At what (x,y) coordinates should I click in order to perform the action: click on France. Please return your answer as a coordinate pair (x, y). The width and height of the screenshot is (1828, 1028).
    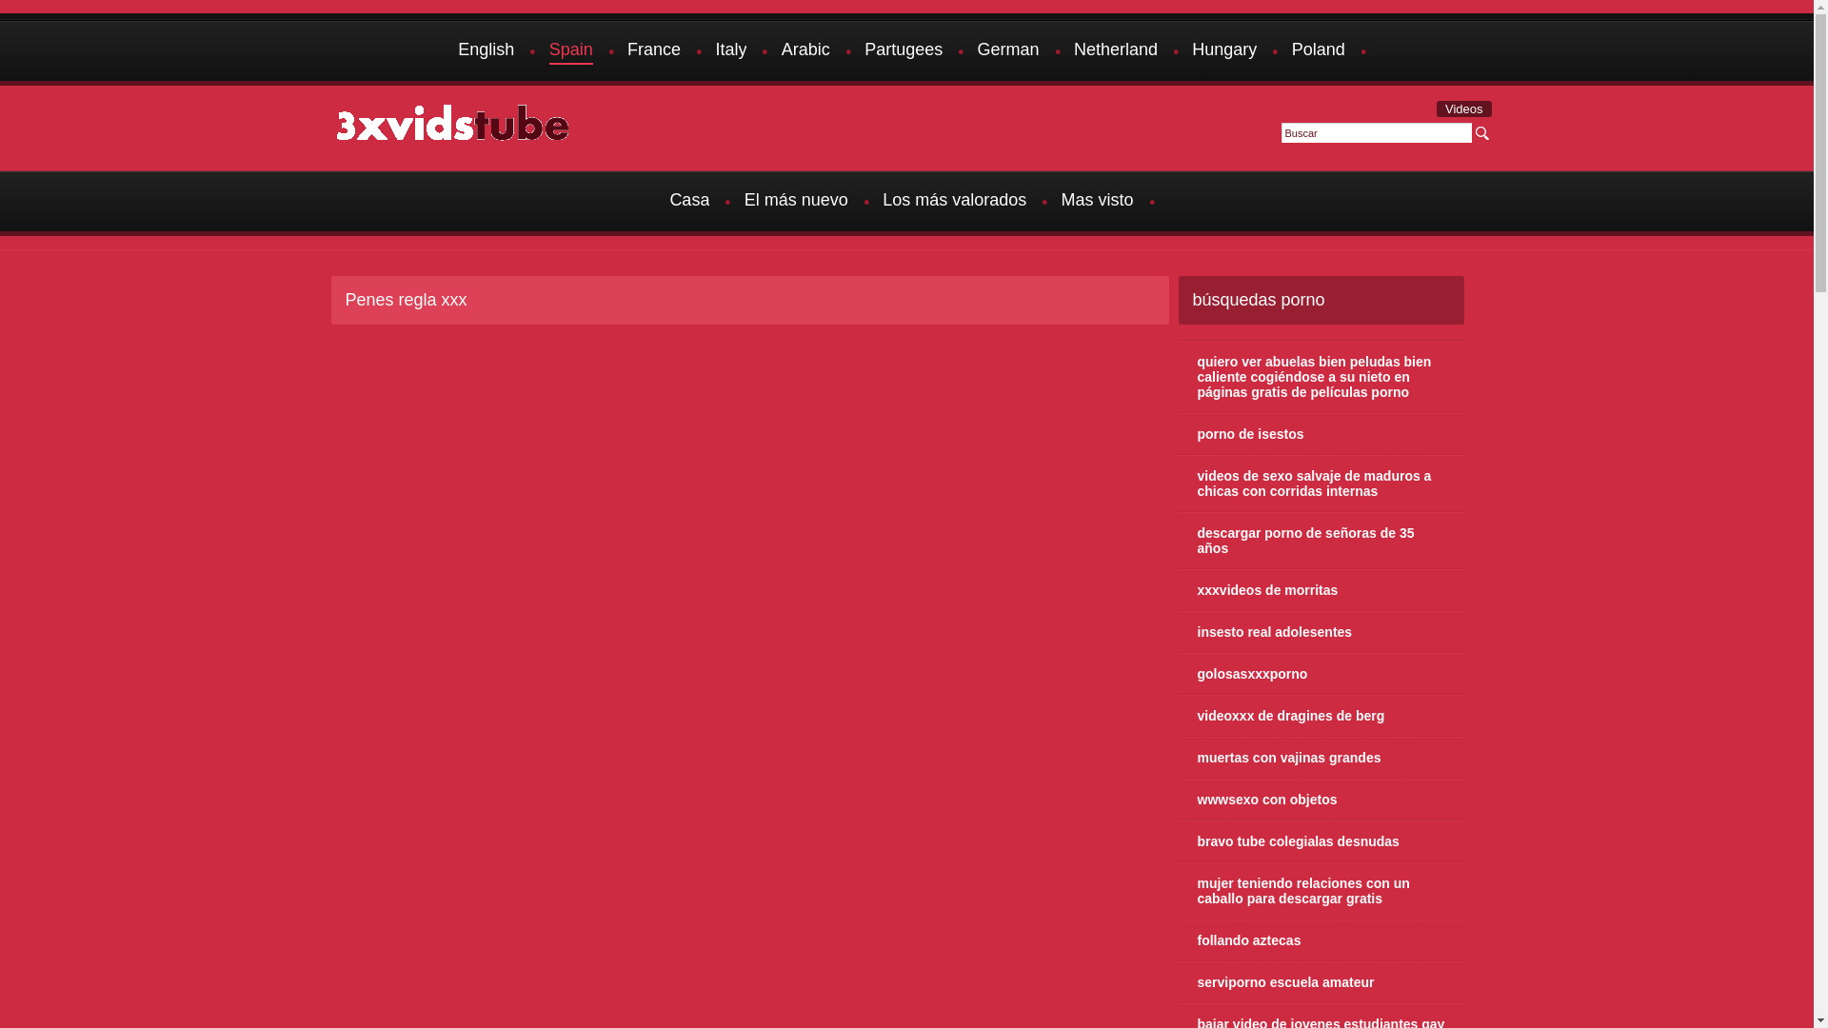
    Looking at the image, I should click on (654, 51).